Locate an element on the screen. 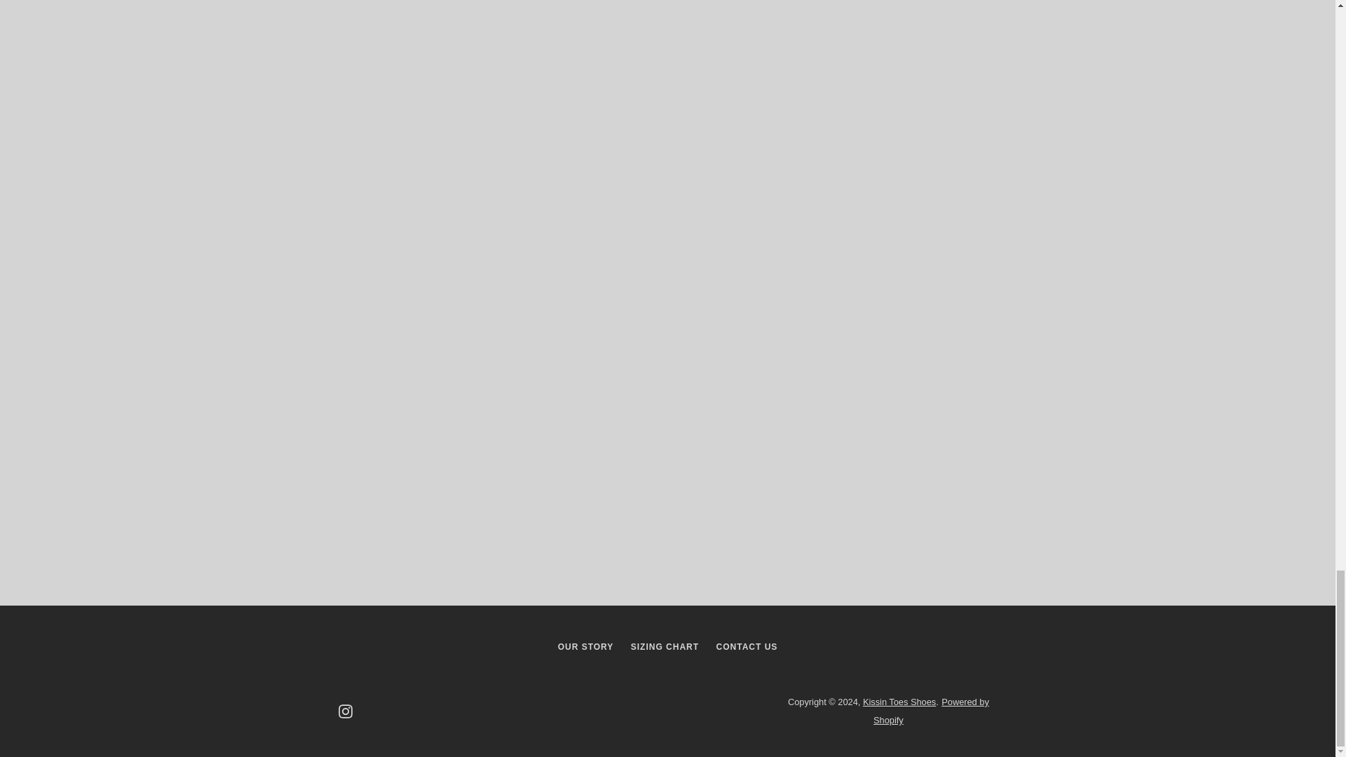 This screenshot has width=1346, height=757. OUR STORY is located at coordinates (586, 646).